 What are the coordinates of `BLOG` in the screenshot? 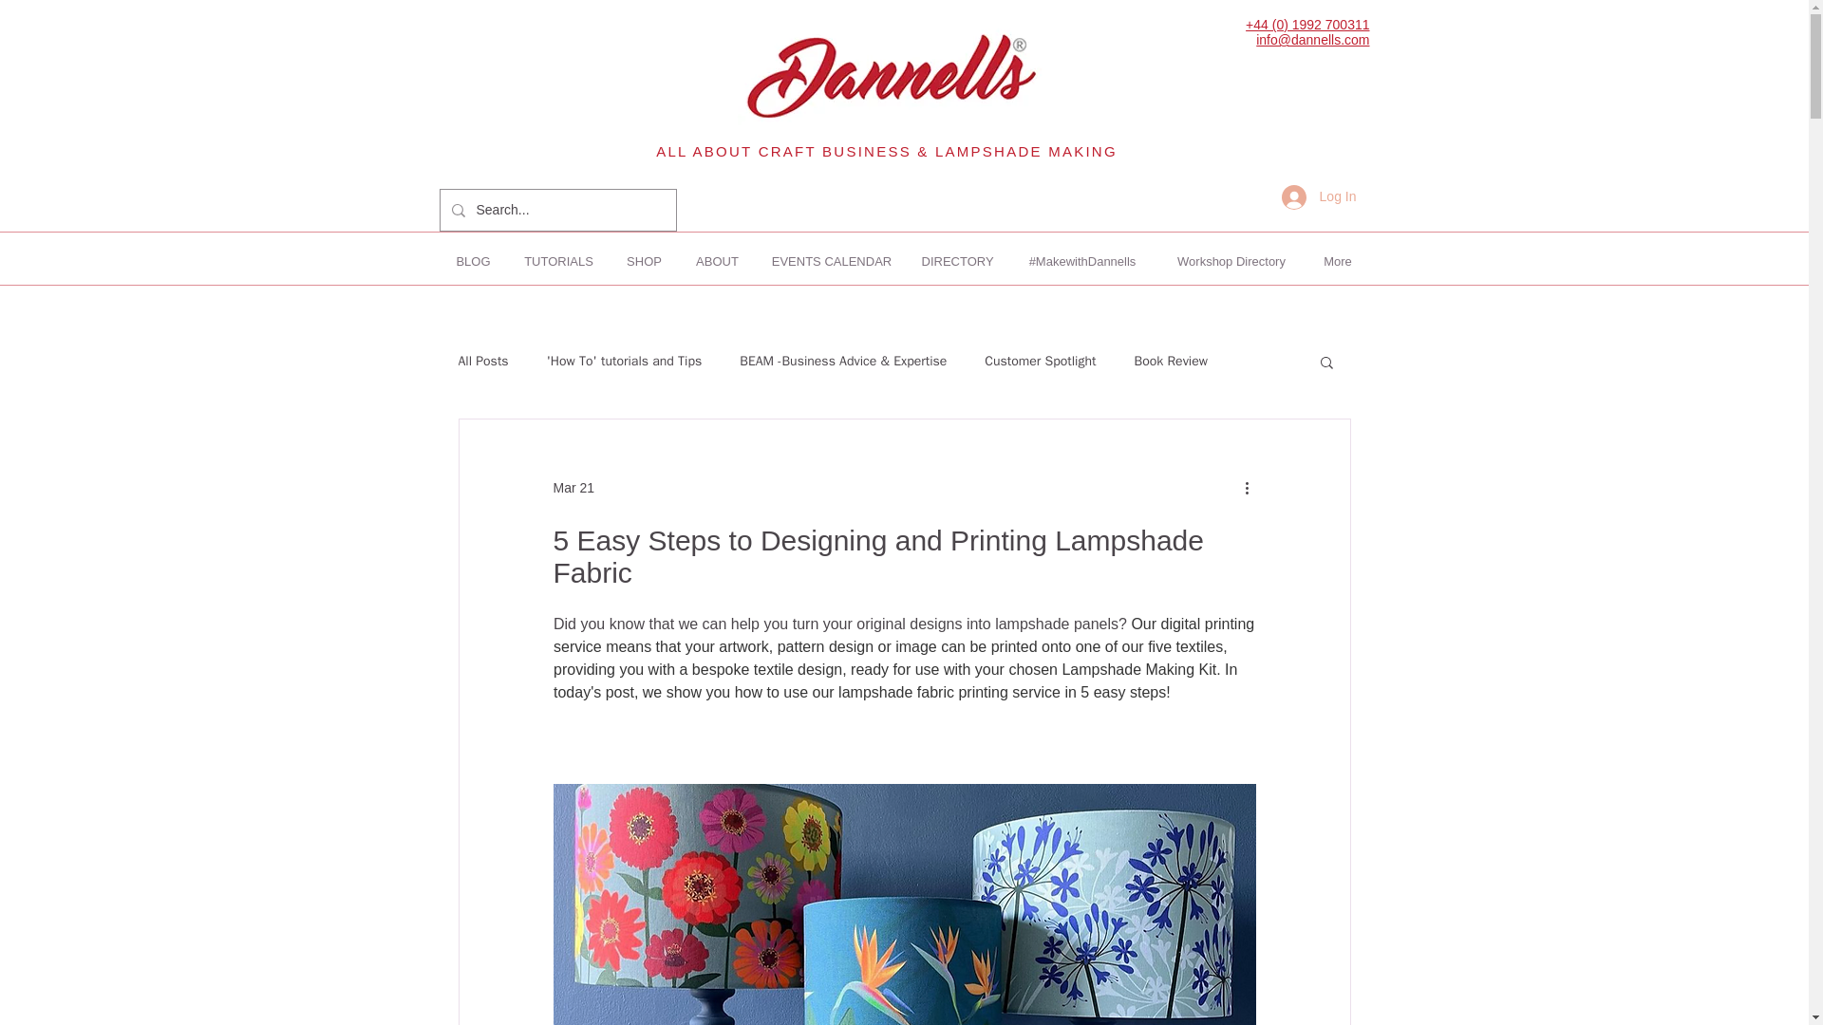 It's located at (473, 262).